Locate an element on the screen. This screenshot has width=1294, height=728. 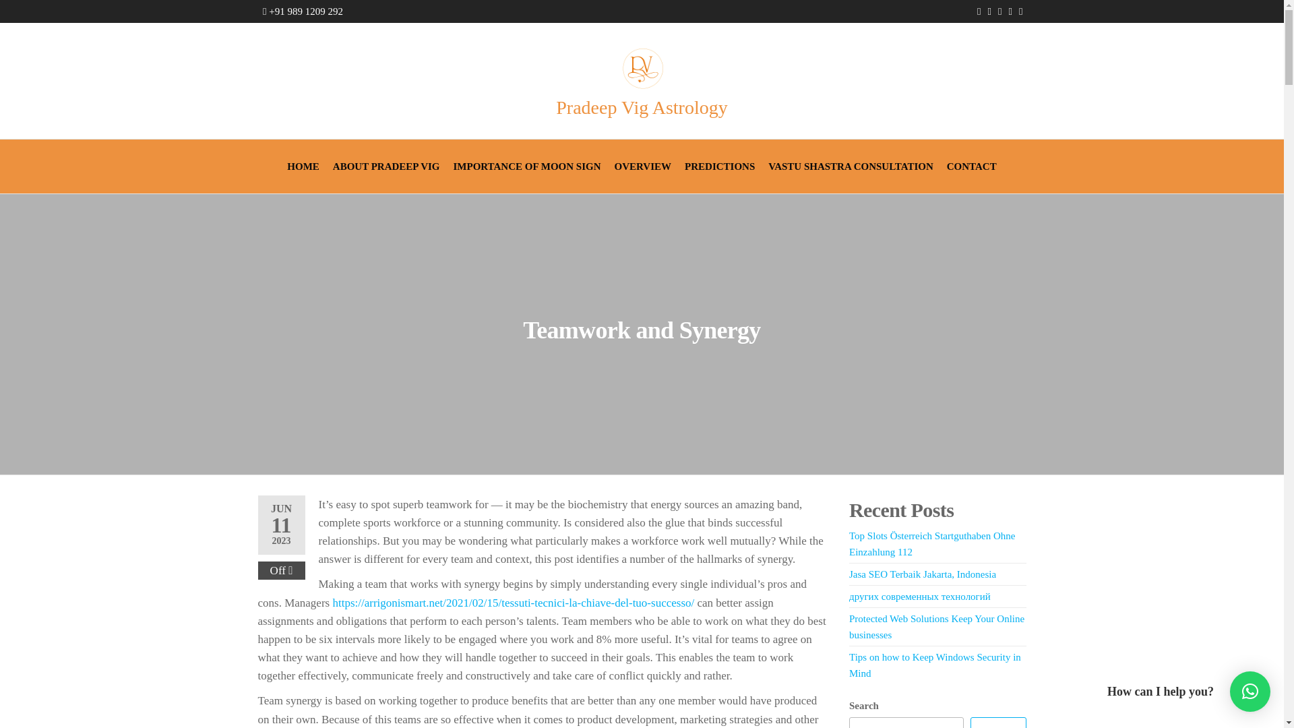
VASTU SHASTRA CONSULTATION is located at coordinates (851, 166).